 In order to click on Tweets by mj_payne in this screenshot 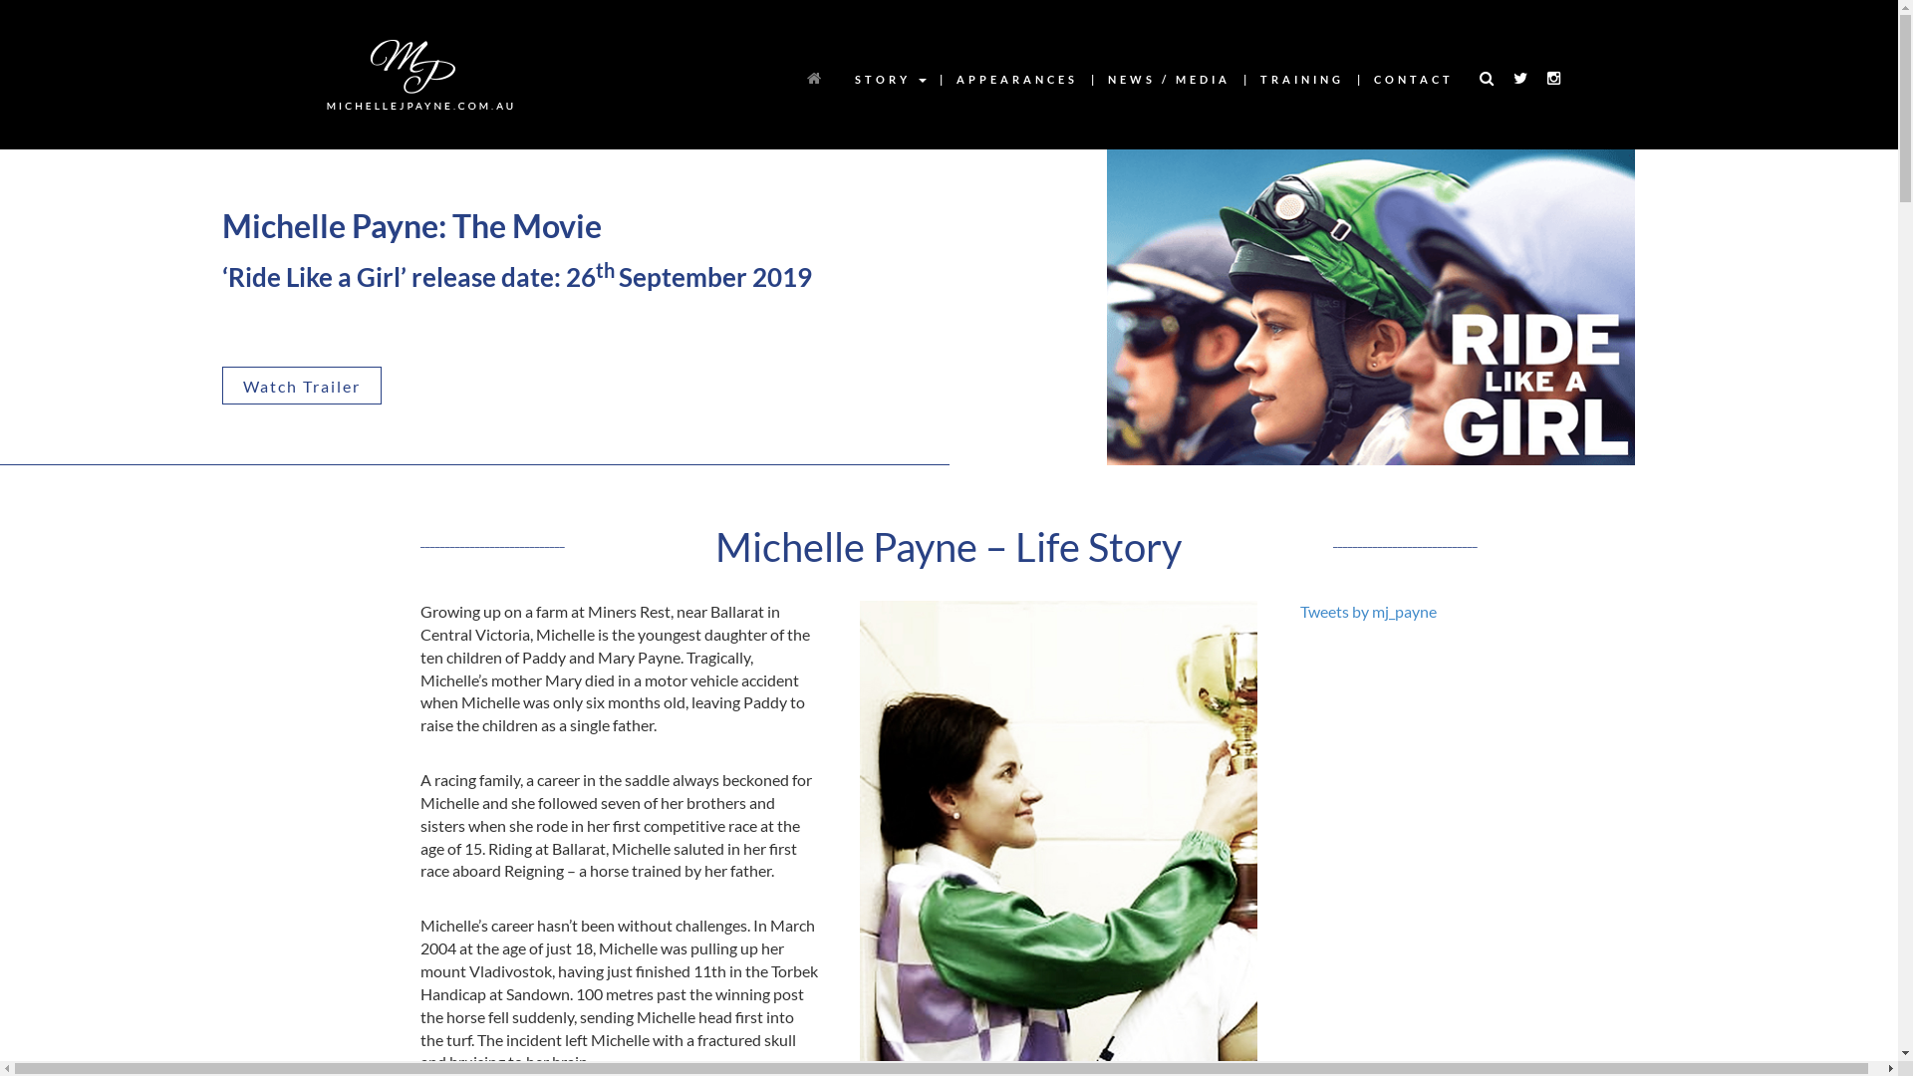, I will do `click(1369, 612)`.